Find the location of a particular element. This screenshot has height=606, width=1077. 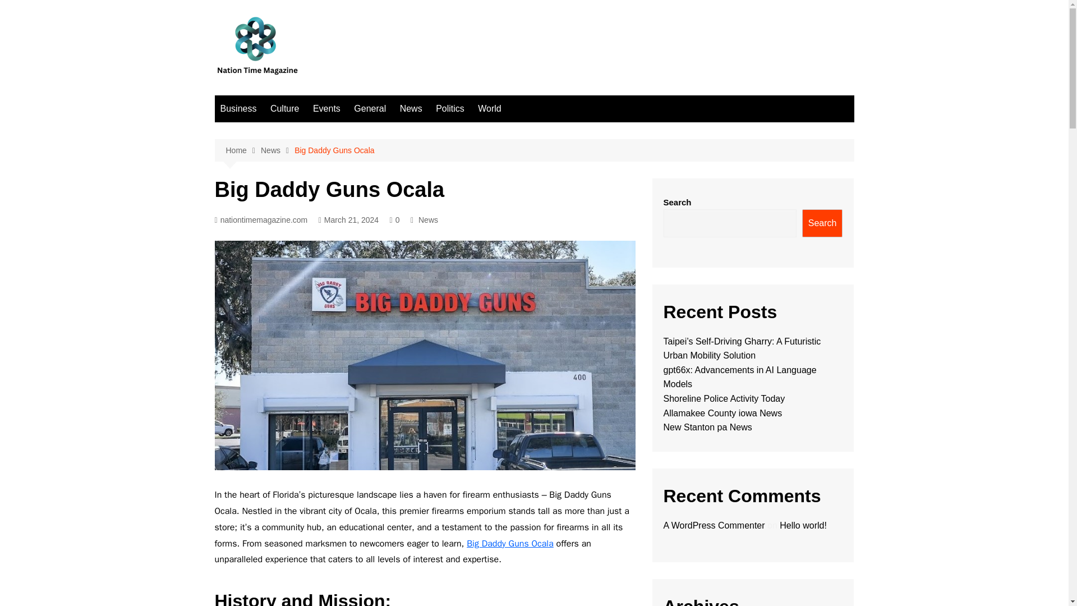

Big Daddy Guns Ocala is located at coordinates (334, 150).